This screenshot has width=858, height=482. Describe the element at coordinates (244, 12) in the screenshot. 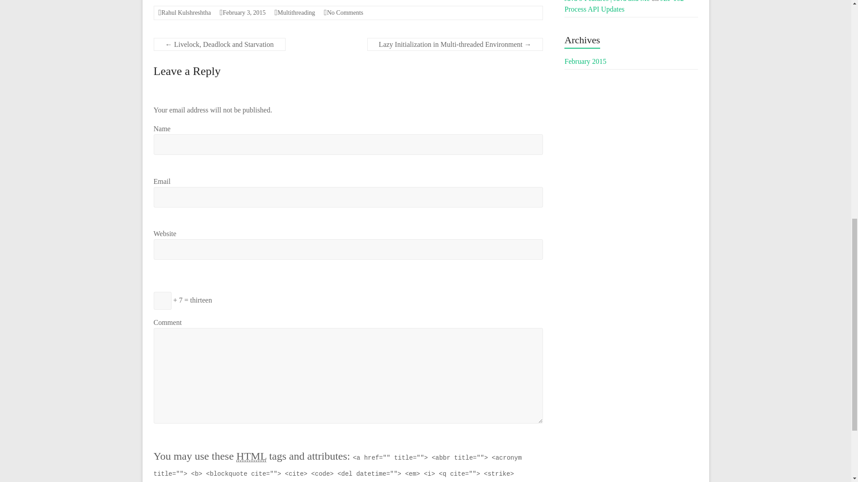

I see `7:41 pm` at that location.